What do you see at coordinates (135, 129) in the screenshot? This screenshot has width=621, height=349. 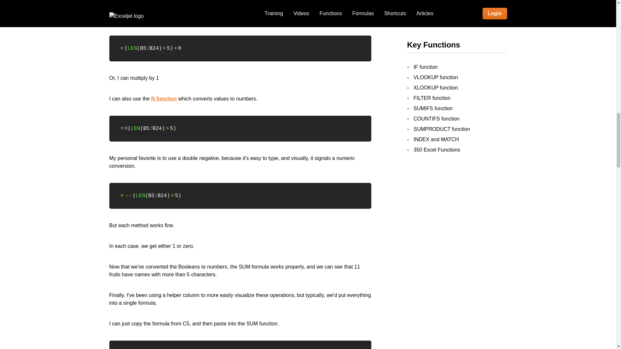 I see `LEN` at bounding box center [135, 129].